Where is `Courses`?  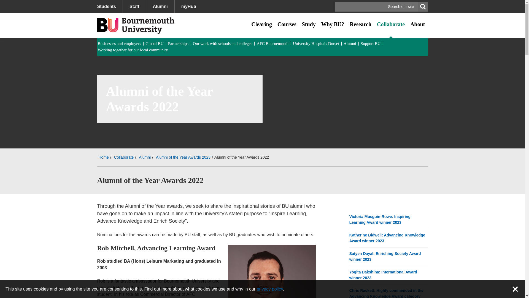
Courses is located at coordinates (287, 24).